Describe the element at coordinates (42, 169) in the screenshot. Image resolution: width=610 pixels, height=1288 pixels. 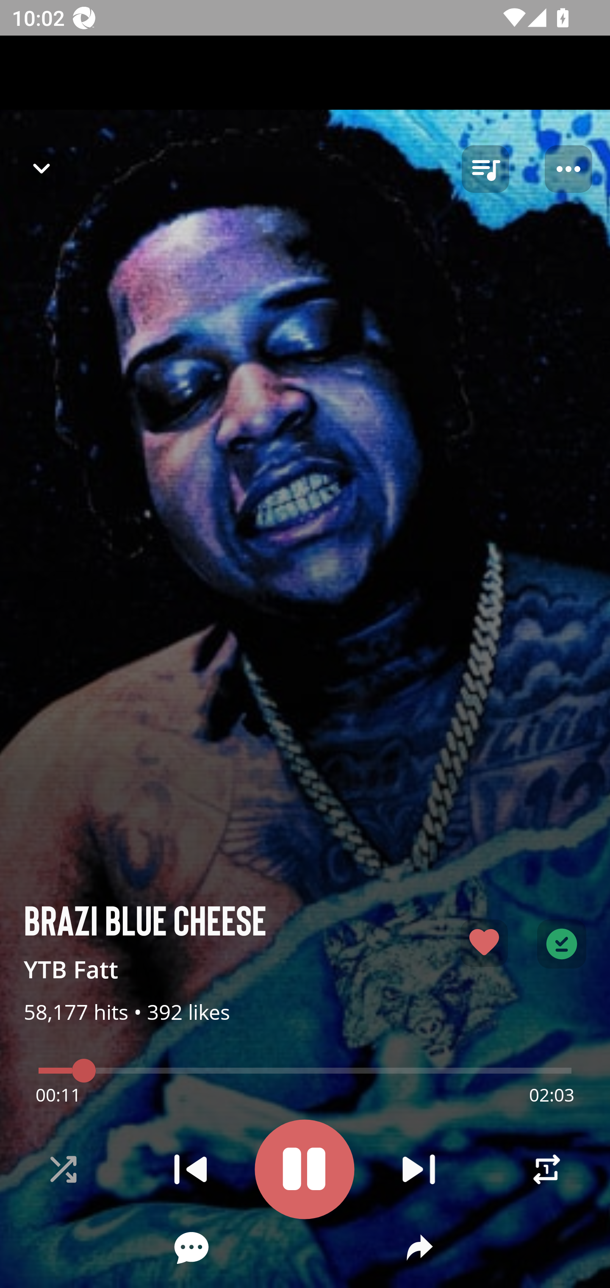
I see `Navigate up` at that location.